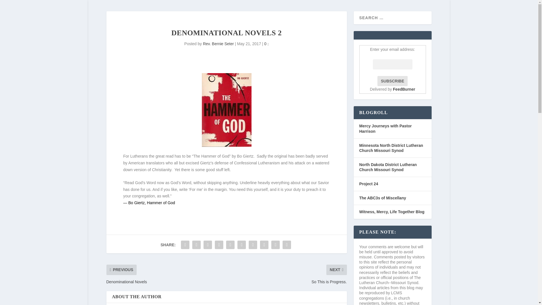  What do you see at coordinates (230, 245) in the screenshot?
I see `Share "Denominational Novels 2" via Pinterest` at bounding box center [230, 245].